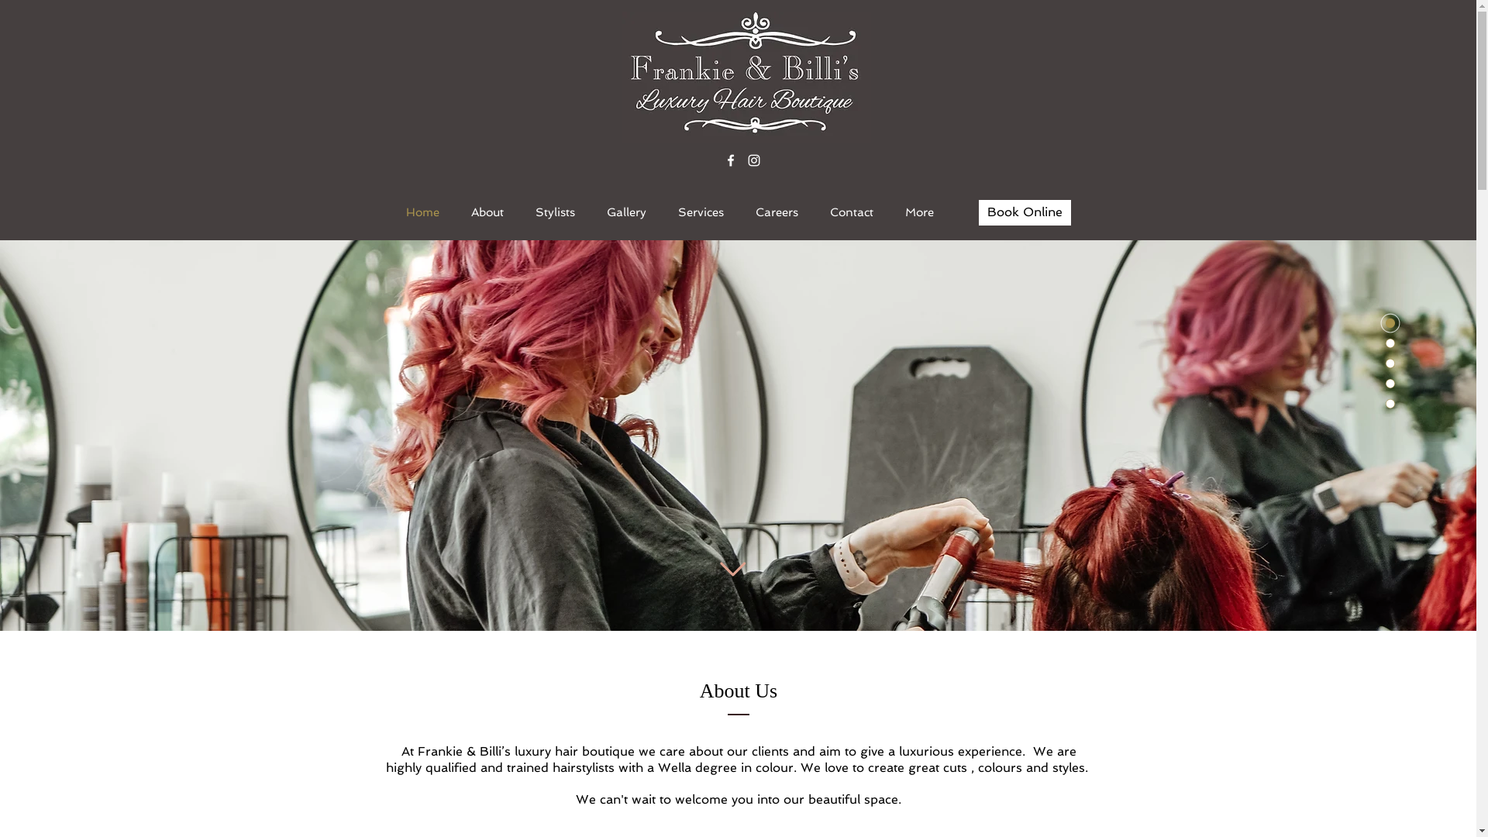 The image size is (1488, 837). I want to click on About, so click(488, 212).